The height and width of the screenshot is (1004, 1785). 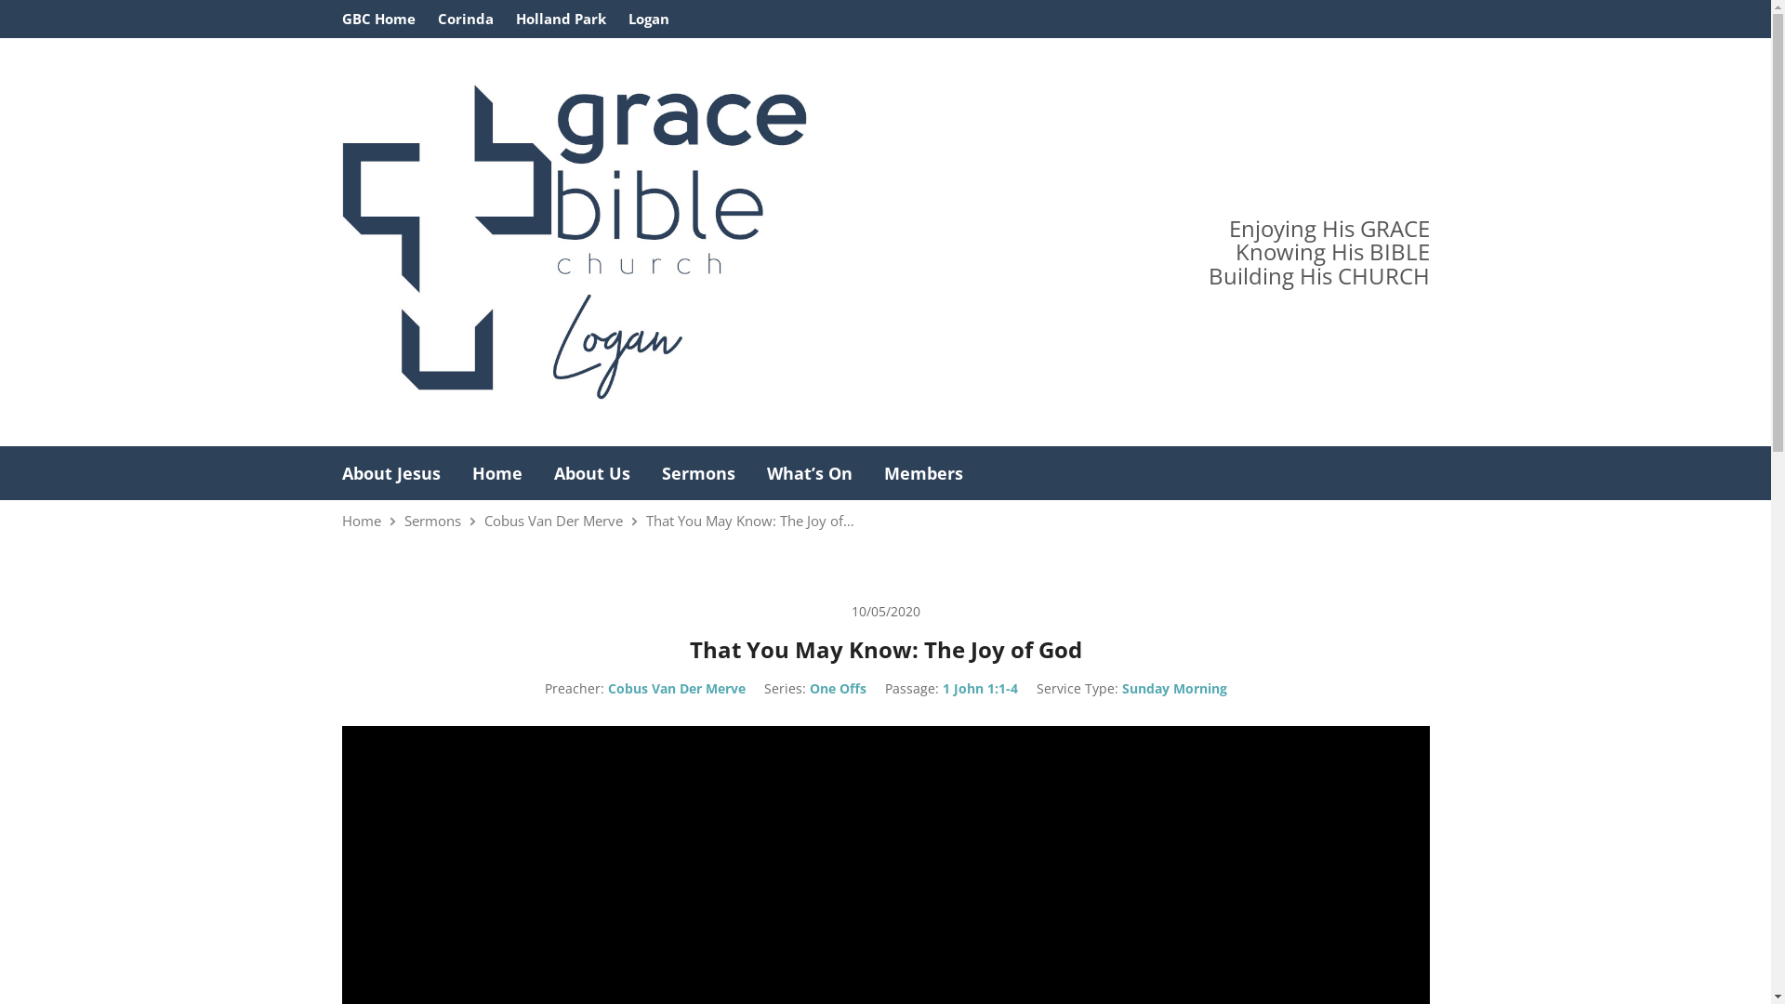 What do you see at coordinates (362, 521) in the screenshot?
I see `Home` at bounding box center [362, 521].